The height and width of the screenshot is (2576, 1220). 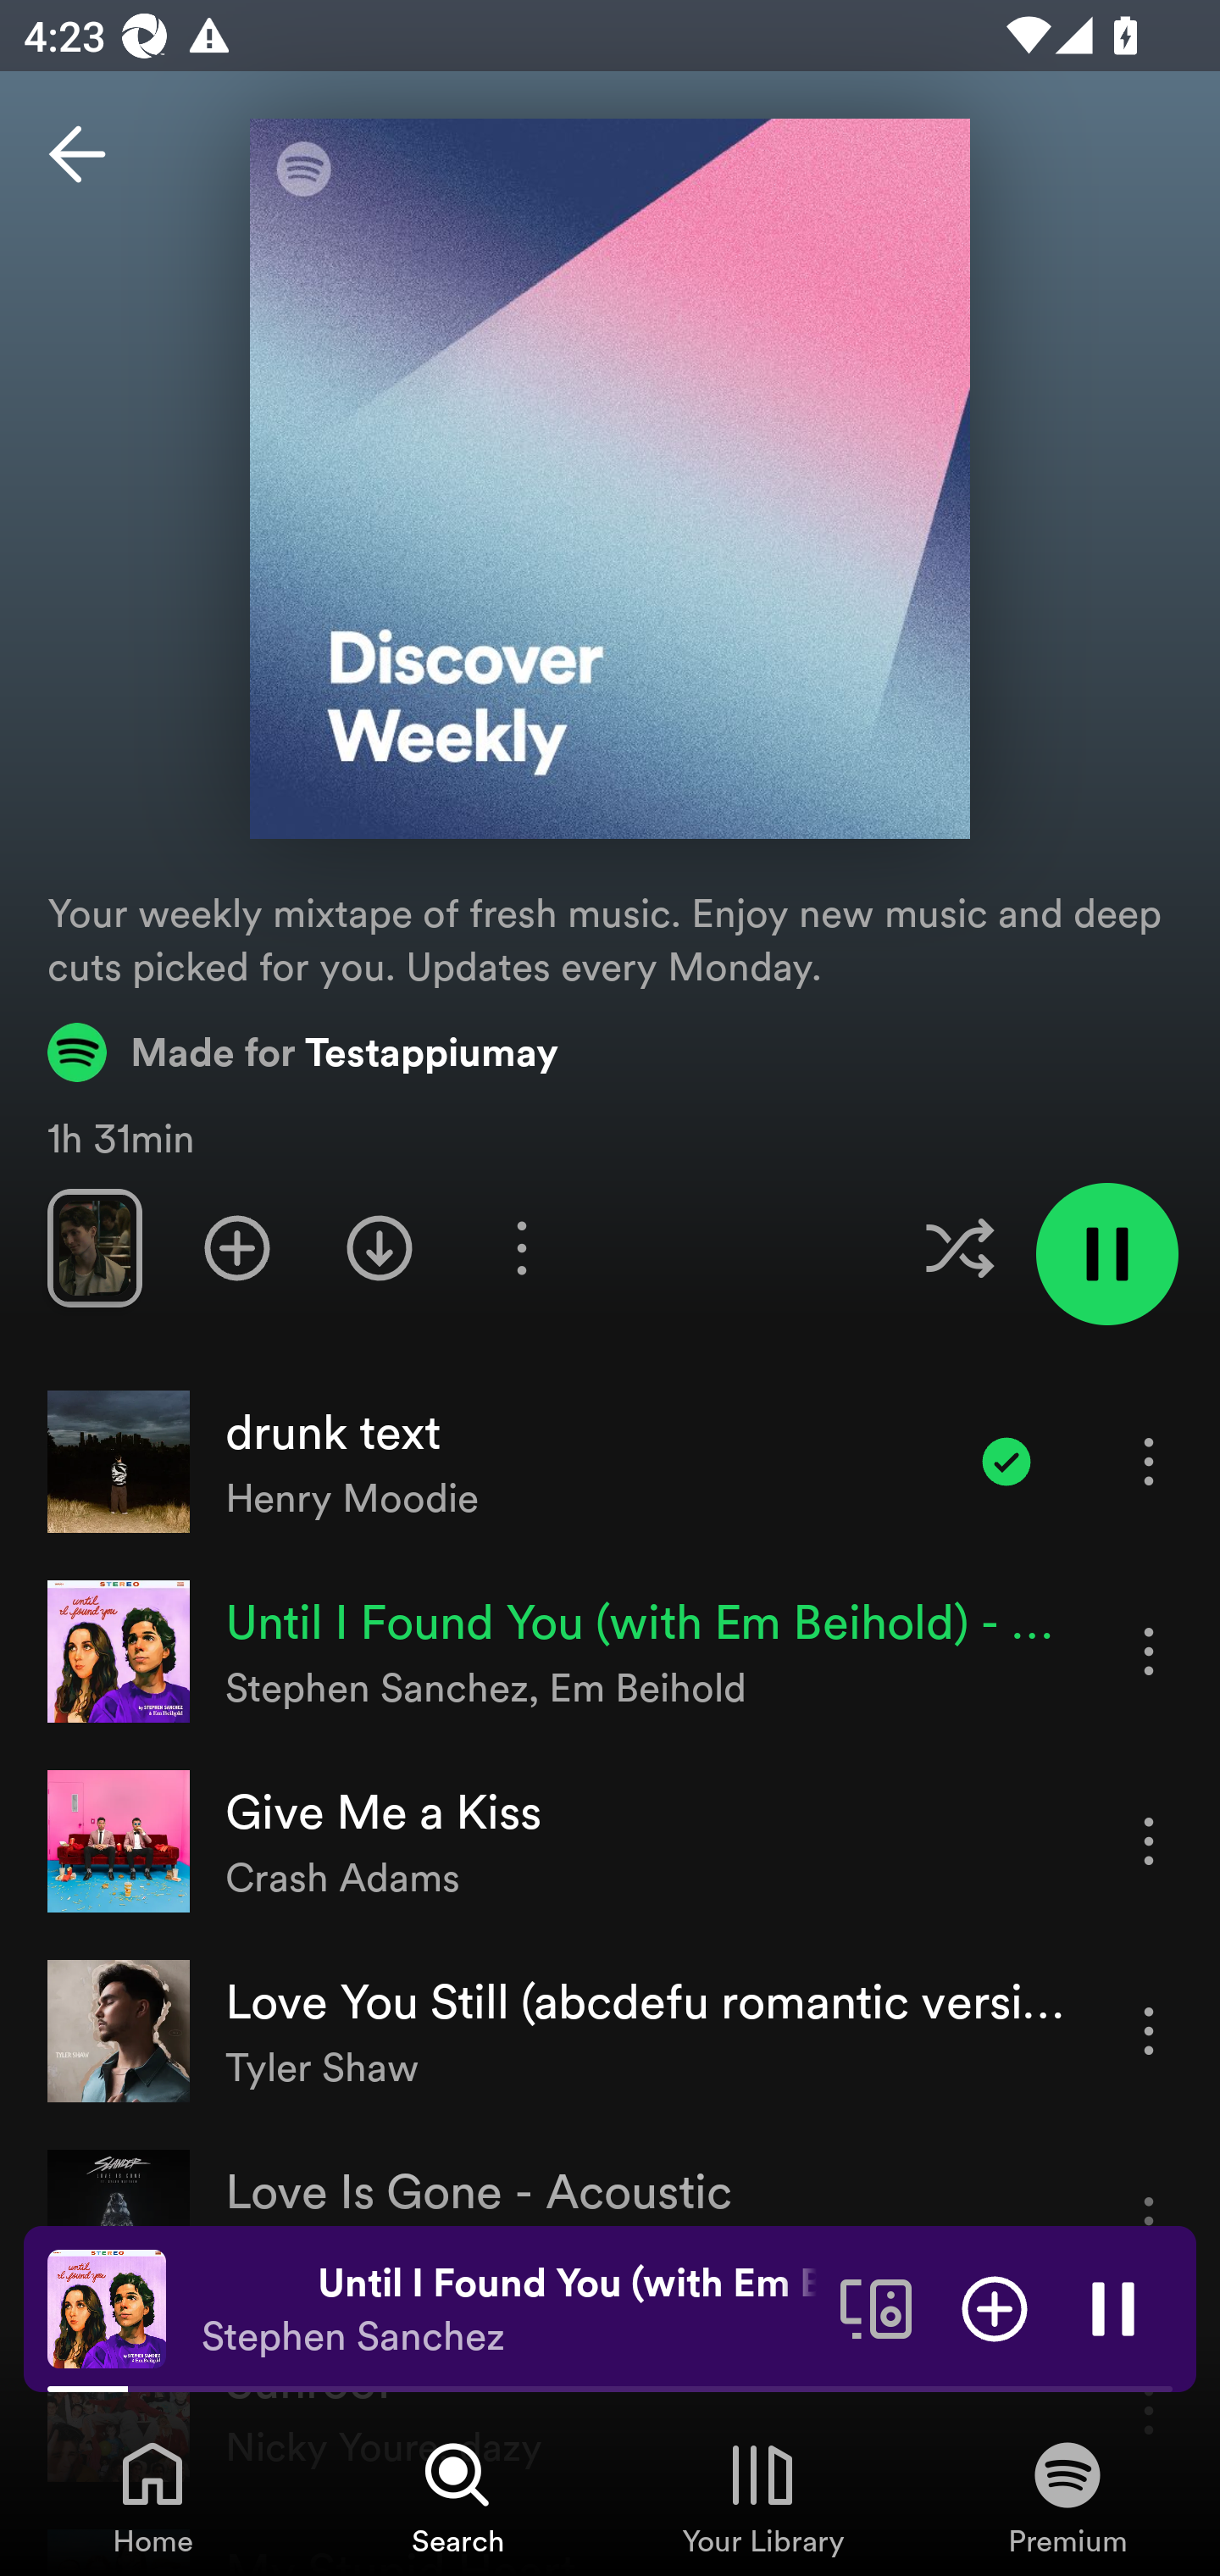 What do you see at coordinates (94, 1247) in the screenshot?
I see `Swipe through previews of tracks in this playlist.` at bounding box center [94, 1247].